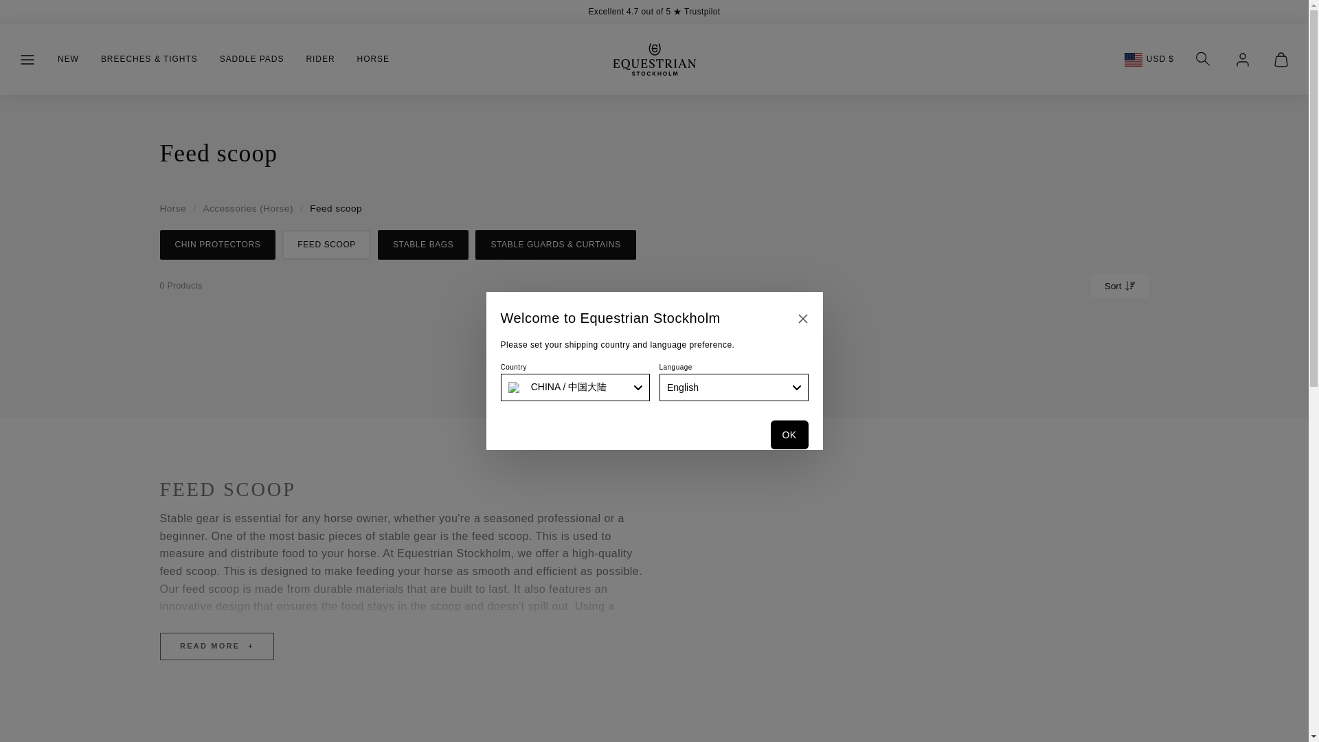 The height and width of the screenshot is (742, 1319). I want to click on SADDLE PADS, so click(251, 59).